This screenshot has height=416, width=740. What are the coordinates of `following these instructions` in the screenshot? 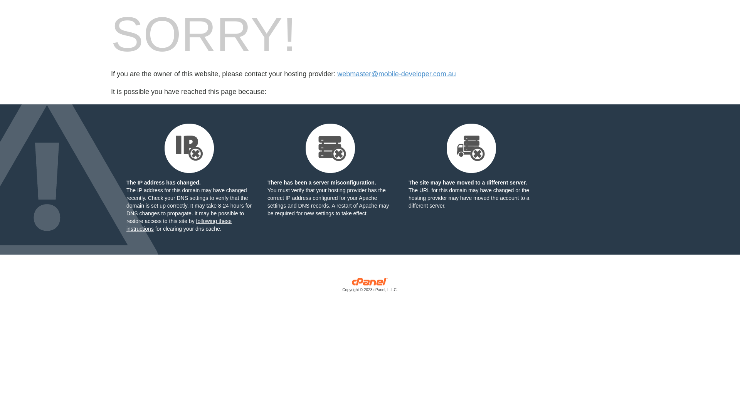 It's located at (179, 225).